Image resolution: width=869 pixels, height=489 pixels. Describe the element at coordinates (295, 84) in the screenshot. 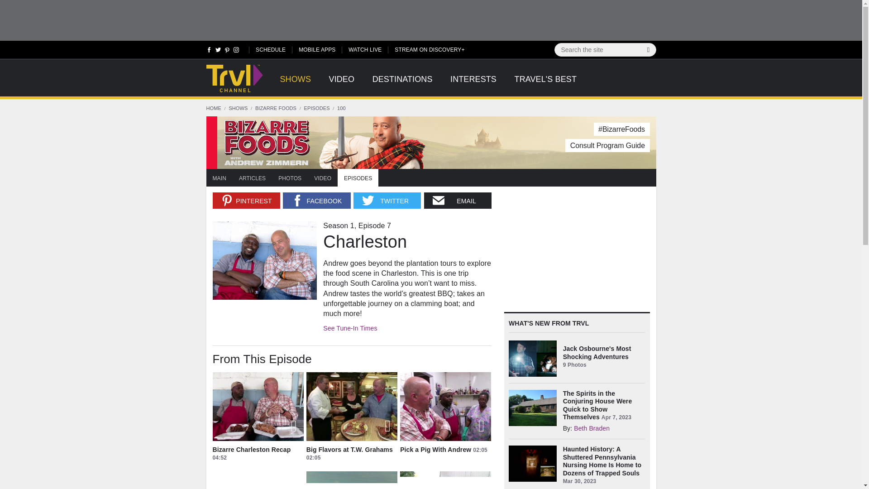

I see `SHOWS` at that location.